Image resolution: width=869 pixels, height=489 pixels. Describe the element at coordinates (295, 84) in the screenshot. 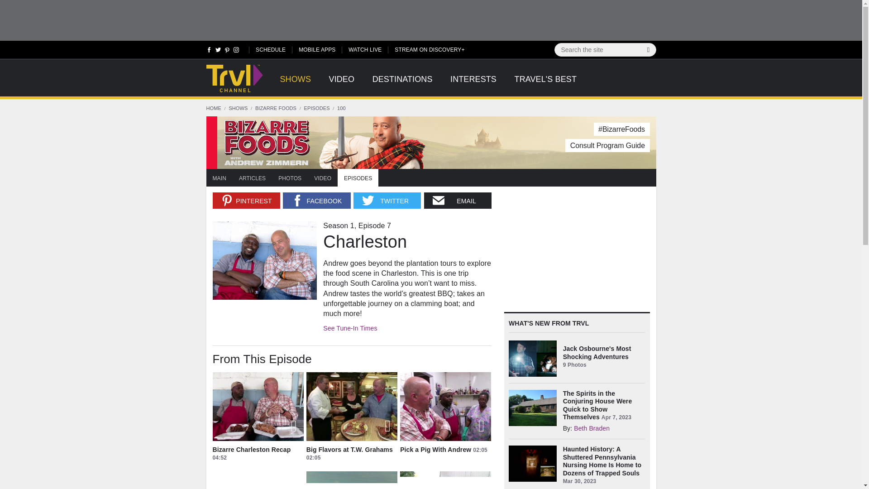

I see `SHOWS` at that location.